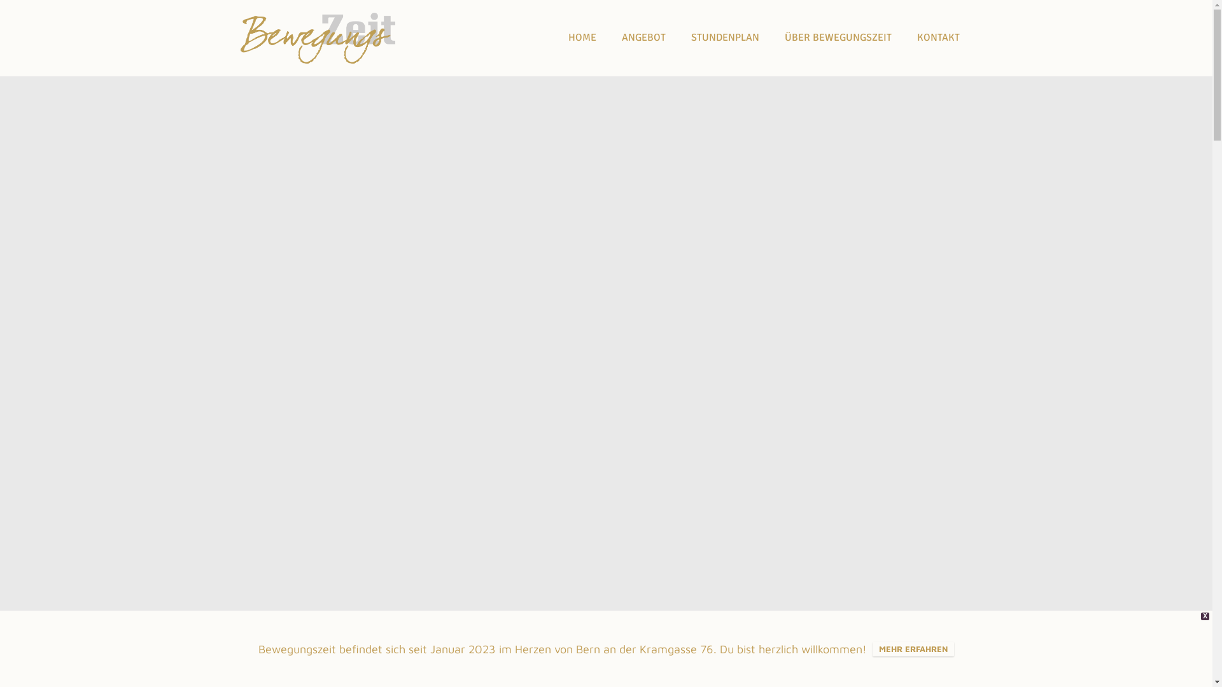 Image resolution: width=1222 pixels, height=687 pixels. I want to click on HOME, so click(582, 38).